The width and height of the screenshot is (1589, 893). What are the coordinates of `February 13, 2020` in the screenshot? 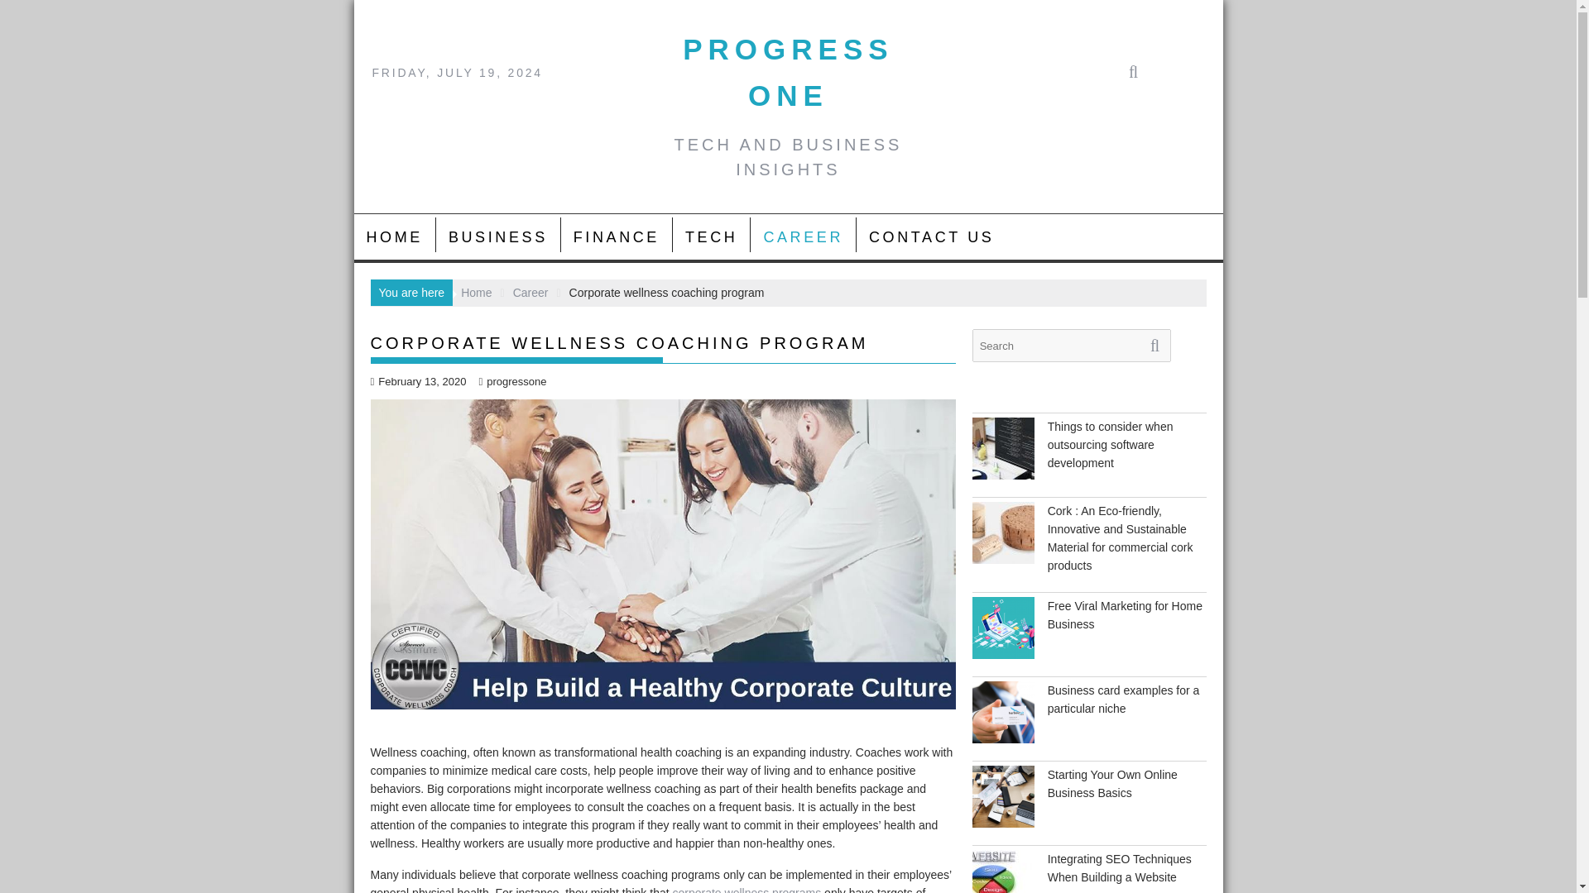 It's located at (419, 380).